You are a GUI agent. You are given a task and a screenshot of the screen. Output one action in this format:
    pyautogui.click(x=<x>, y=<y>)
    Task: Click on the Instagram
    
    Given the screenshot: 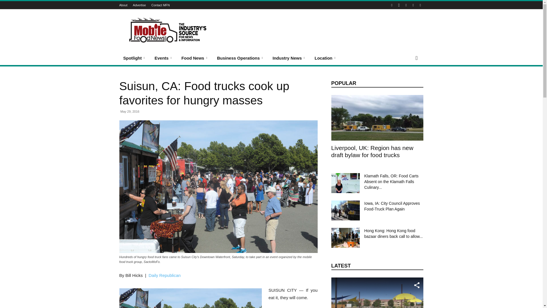 What is the action you would take?
    pyautogui.click(x=399, y=5)
    